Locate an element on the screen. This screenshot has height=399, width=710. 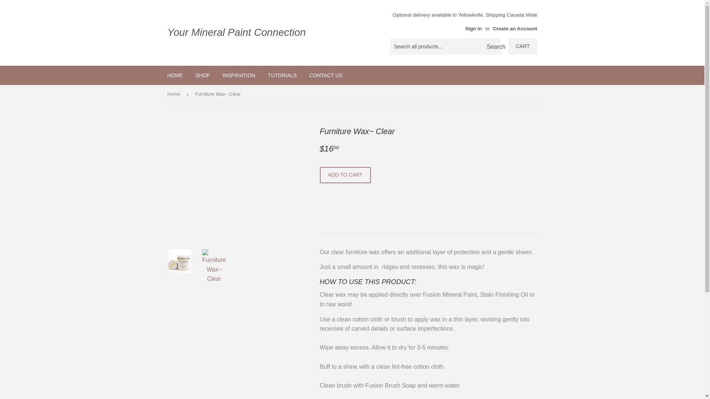
Sign in is located at coordinates (473, 29).